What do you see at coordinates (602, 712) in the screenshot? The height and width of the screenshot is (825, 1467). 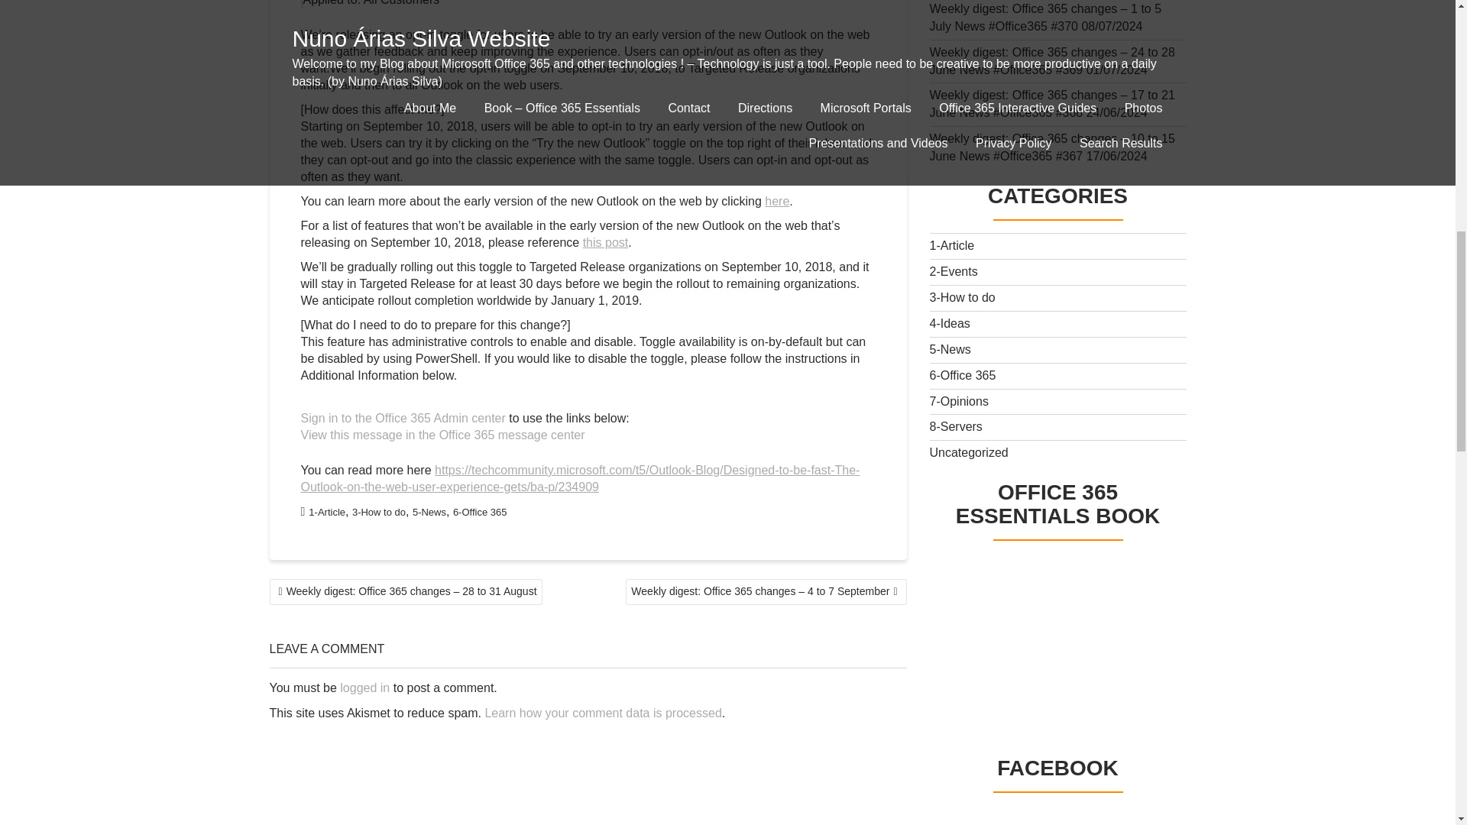 I see `Learn how your comment data is processed` at bounding box center [602, 712].